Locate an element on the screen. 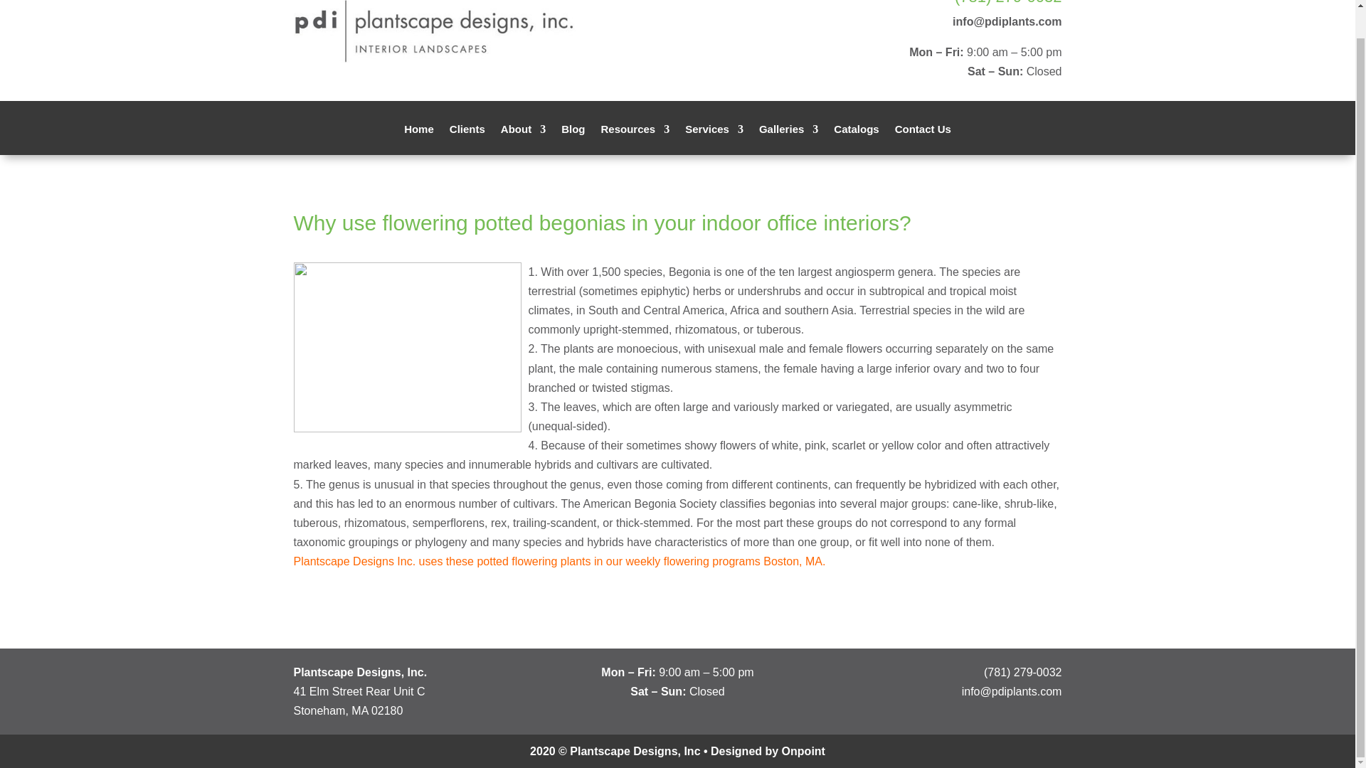  Home is located at coordinates (419, 139).